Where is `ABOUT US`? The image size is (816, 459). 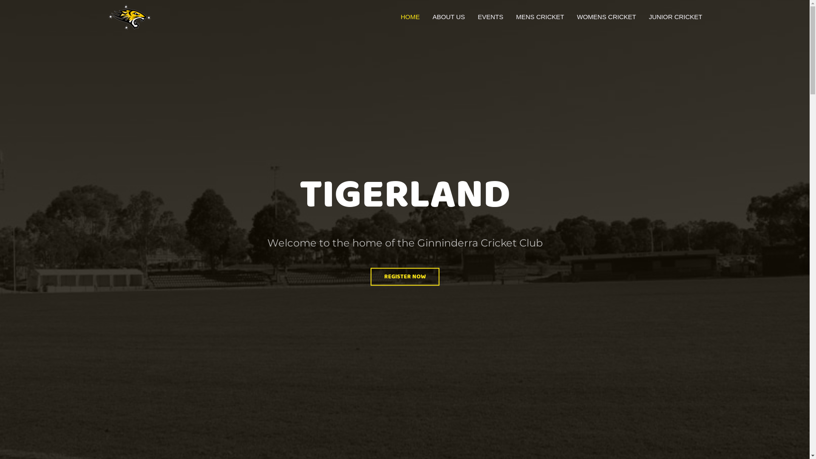
ABOUT US is located at coordinates (449, 17).